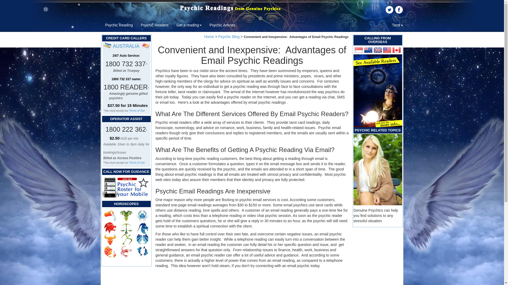  Describe the element at coordinates (107, 45) in the screenshot. I see `Credit Card` at that location.